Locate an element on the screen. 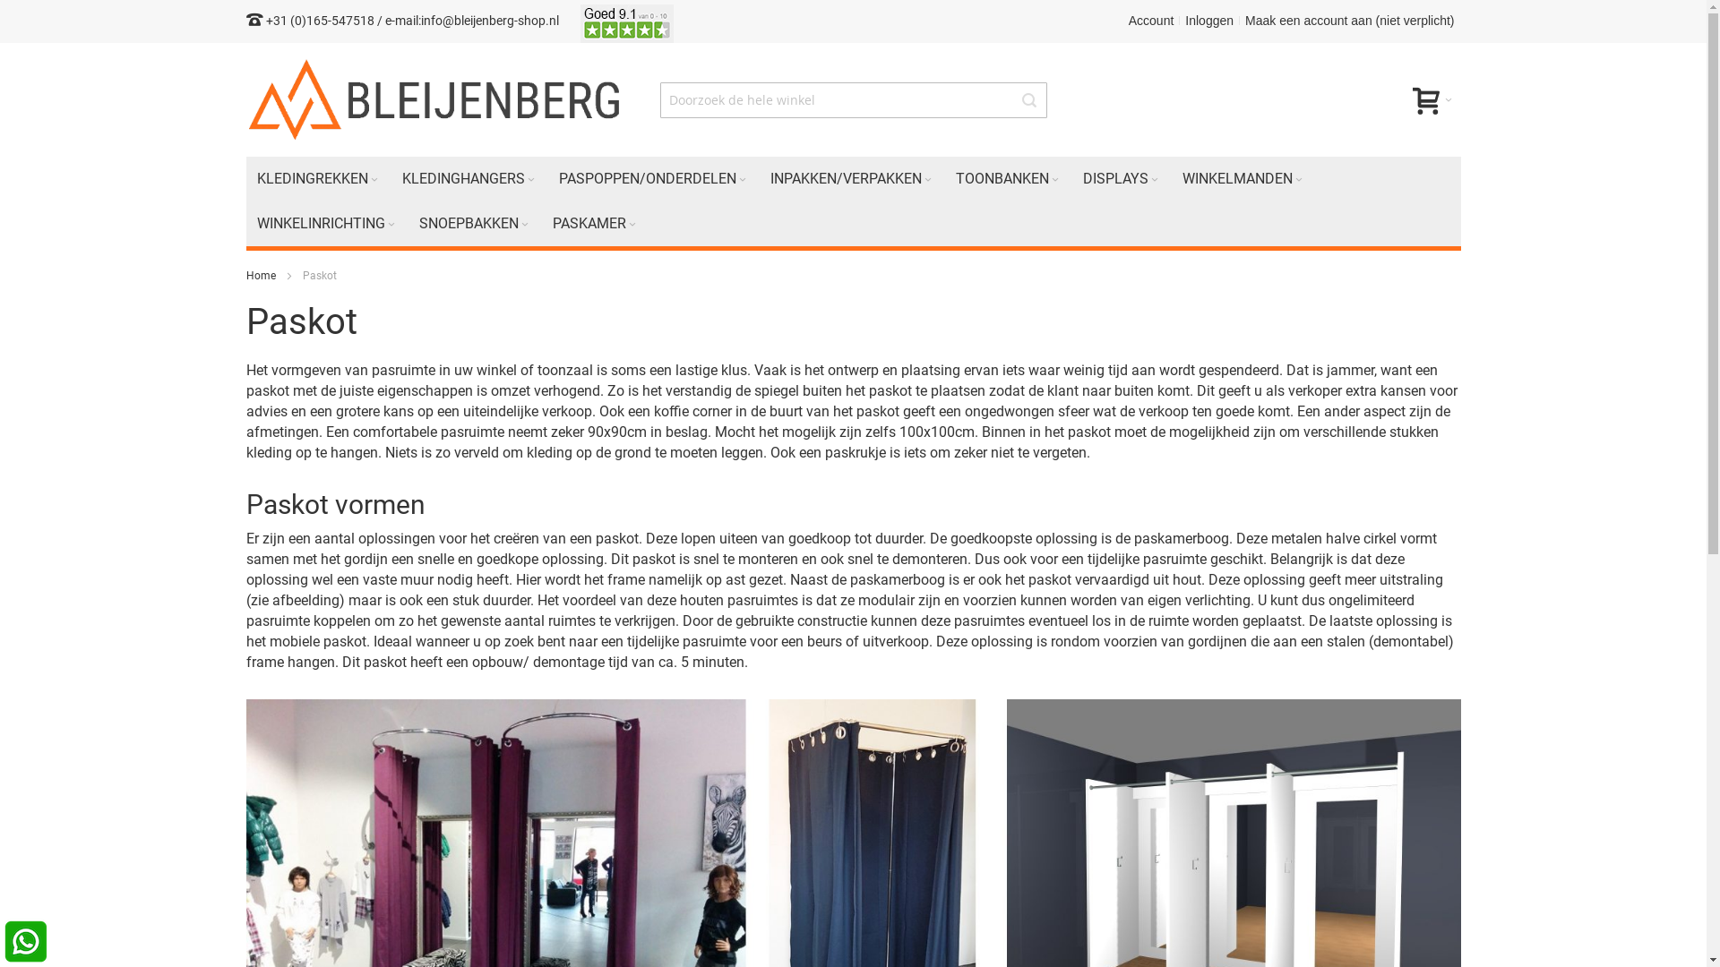 The height and width of the screenshot is (967, 1720). Home is located at coordinates (262, 276).